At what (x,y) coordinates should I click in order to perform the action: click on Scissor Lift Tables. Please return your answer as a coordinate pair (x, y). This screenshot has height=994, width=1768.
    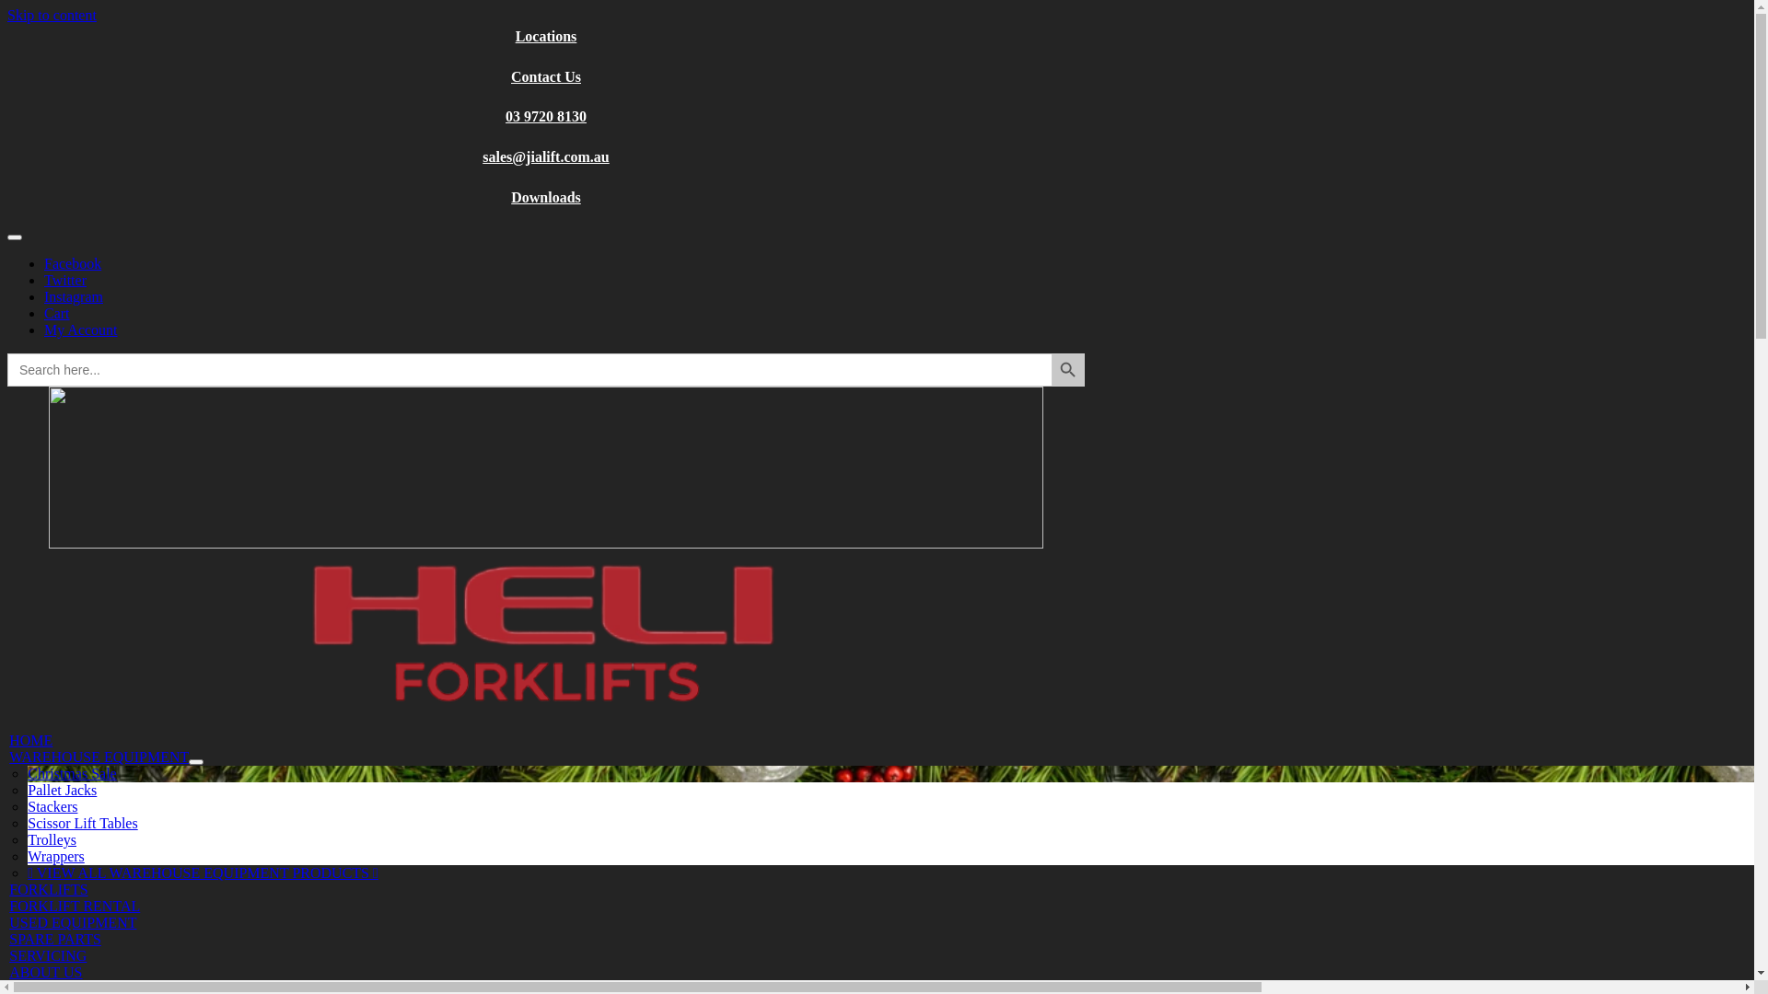
    Looking at the image, I should click on (83, 823).